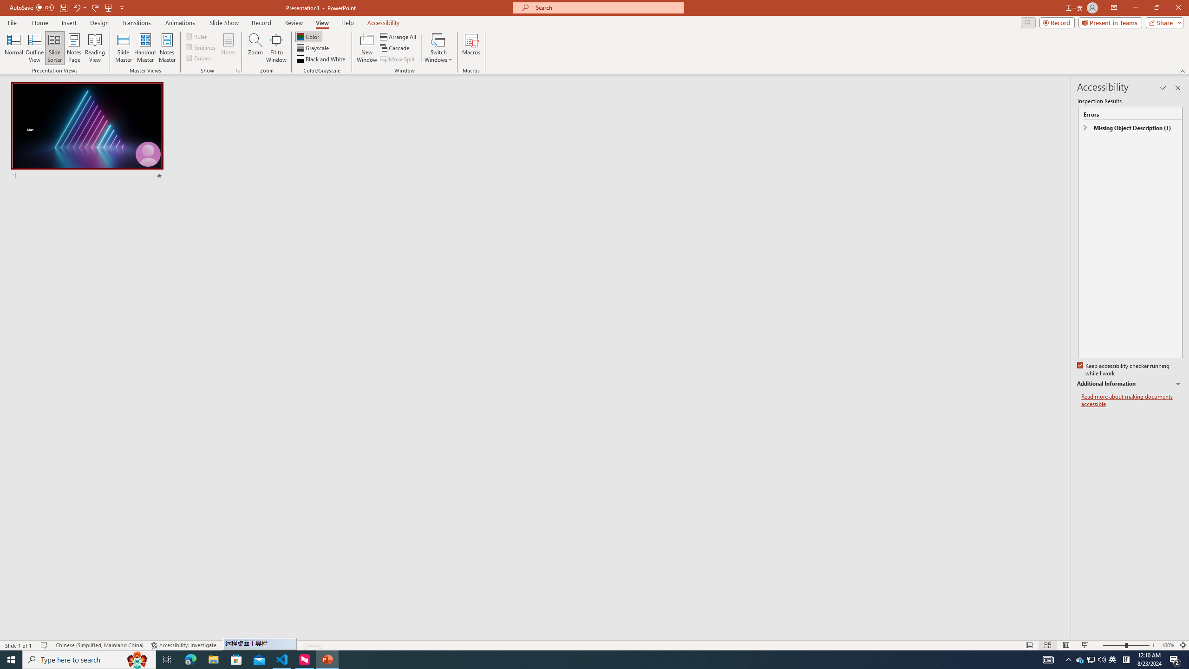 Image resolution: width=1189 pixels, height=669 pixels. What do you see at coordinates (197, 36) in the screenshot?
I see `Ruler` at bounding box center [197, 36].